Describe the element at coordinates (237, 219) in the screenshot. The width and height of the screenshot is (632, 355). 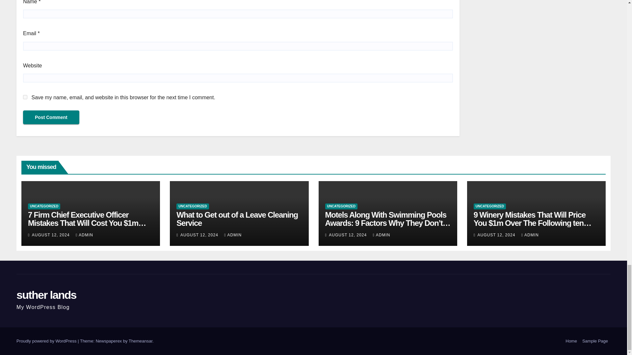
I see `Permalink to: What to Get out of a Leave Cleaning Service` at that location.